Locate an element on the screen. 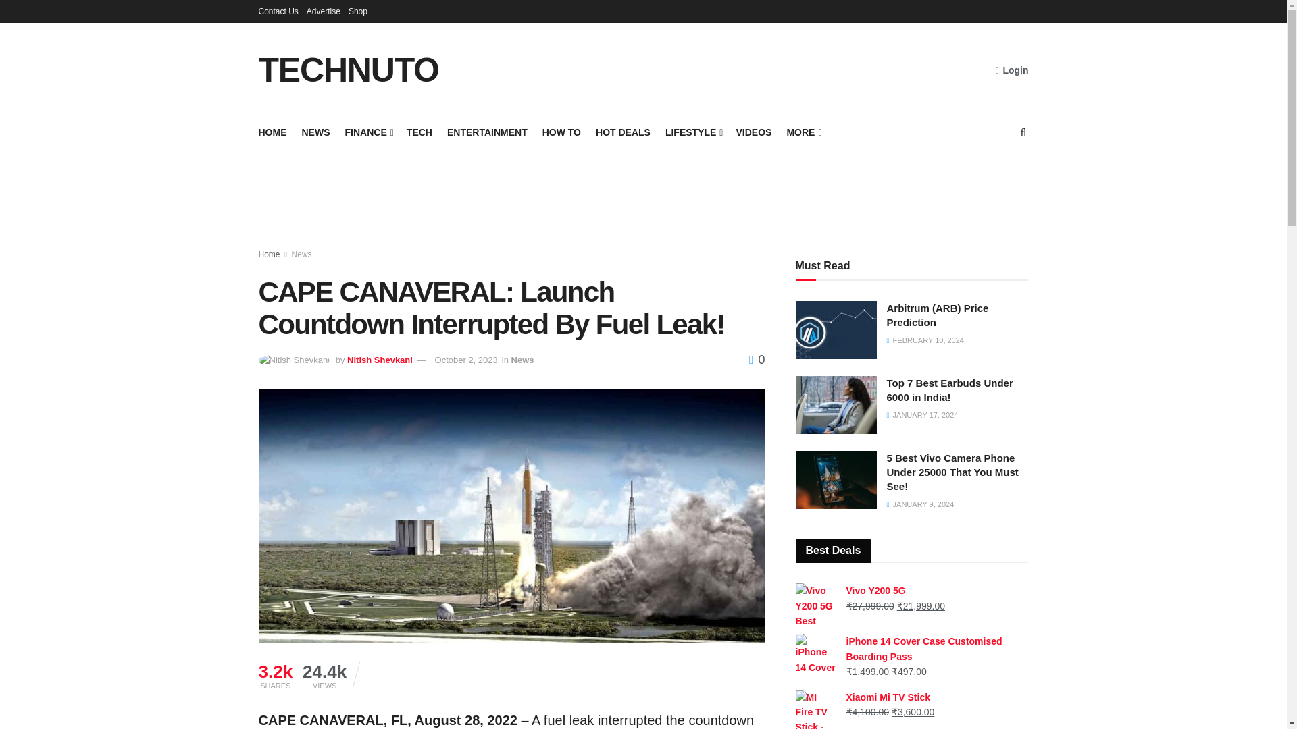  NEWS is located at coordinates (315, 132).